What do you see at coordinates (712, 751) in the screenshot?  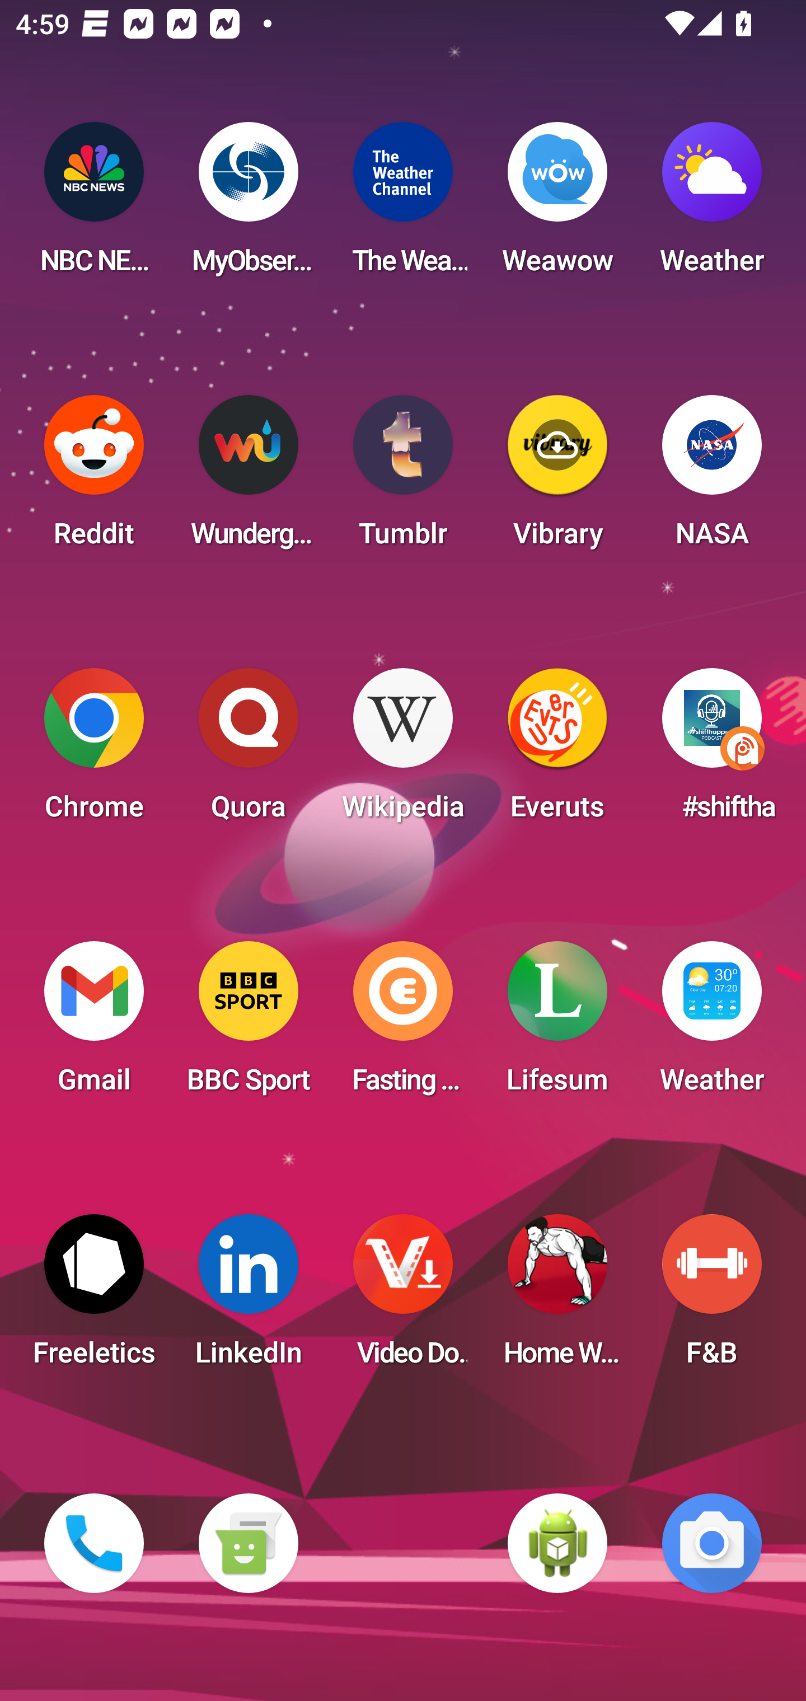 I see `#shifthappens in the Digital Workplace Podcast` at bounding box center [712, 751].